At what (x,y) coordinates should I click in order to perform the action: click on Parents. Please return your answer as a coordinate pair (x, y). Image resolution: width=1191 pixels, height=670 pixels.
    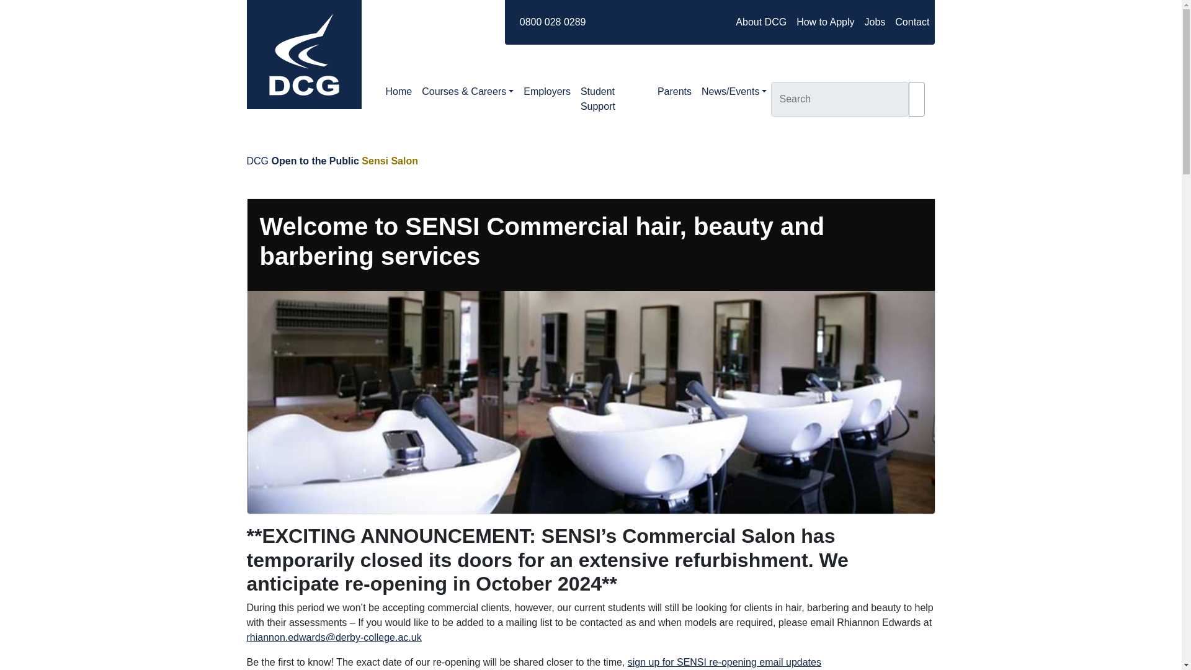
    Looking at the image, I should click on (675, 92).